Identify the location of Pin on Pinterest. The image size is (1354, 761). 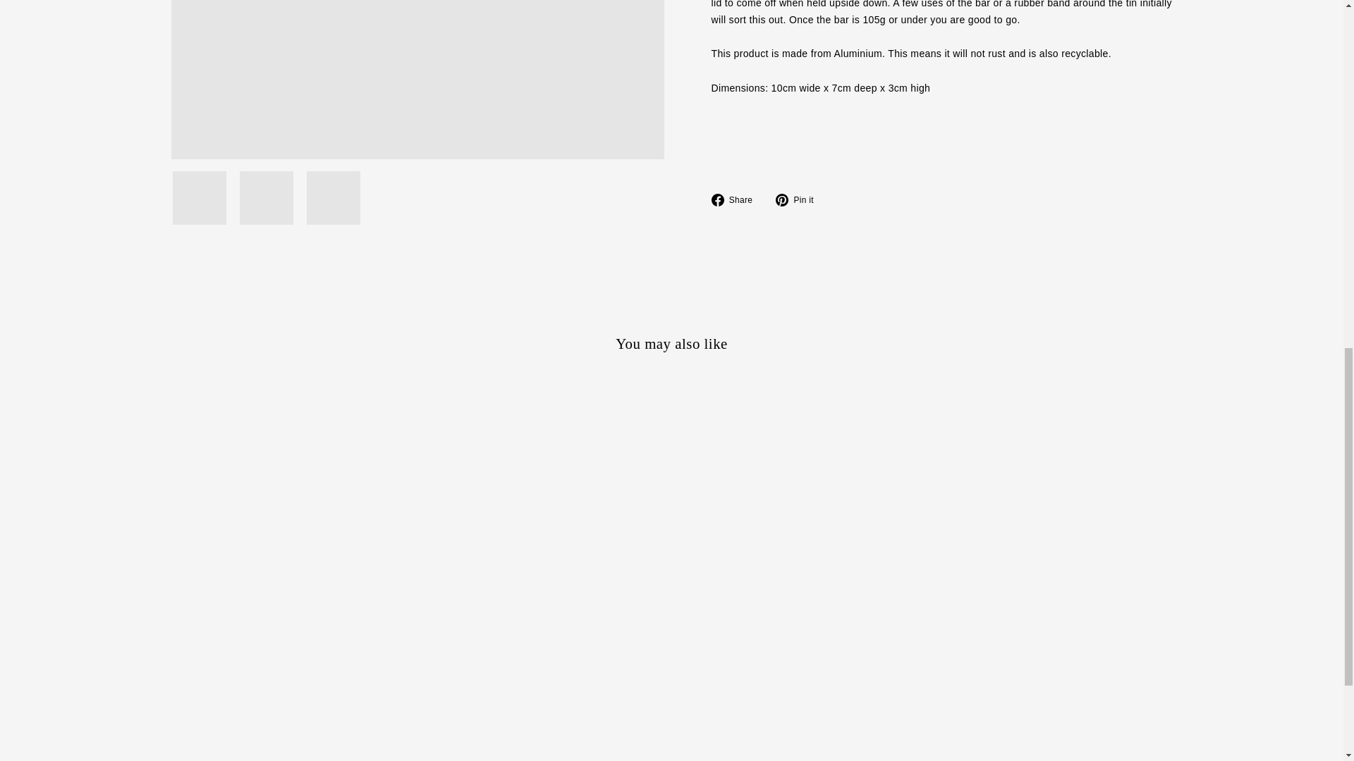
(800, 200).